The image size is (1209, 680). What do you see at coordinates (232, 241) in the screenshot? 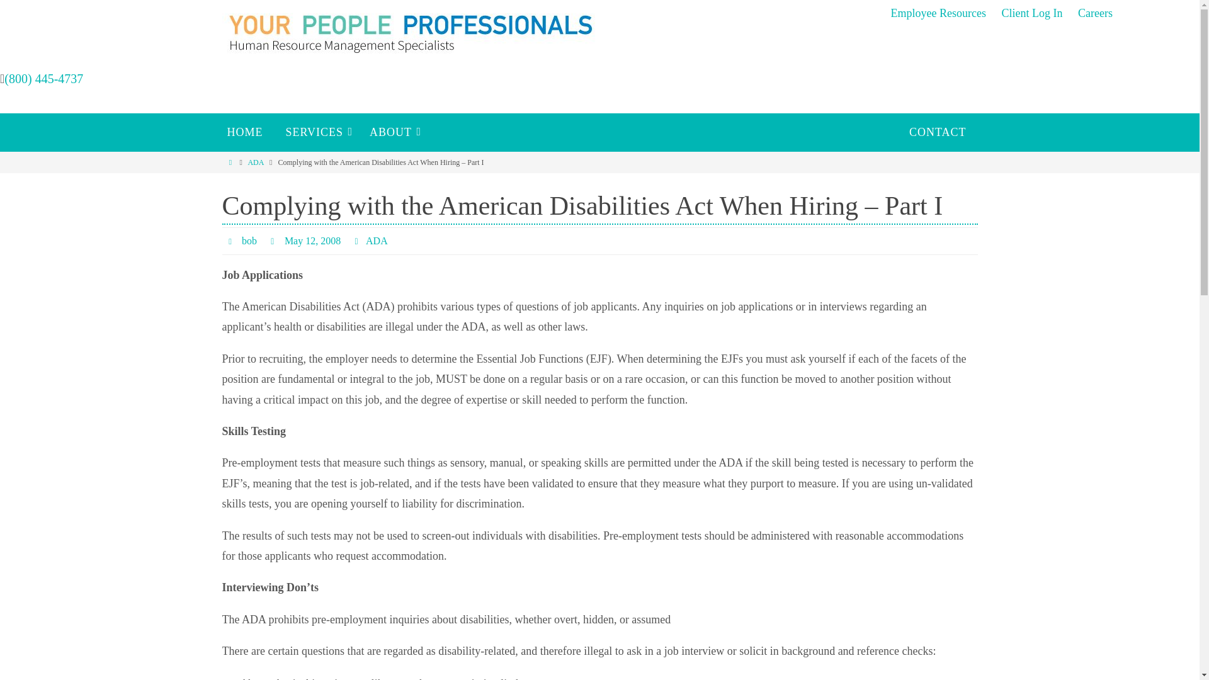
I see `Author ` at bounding box center [232, 241].